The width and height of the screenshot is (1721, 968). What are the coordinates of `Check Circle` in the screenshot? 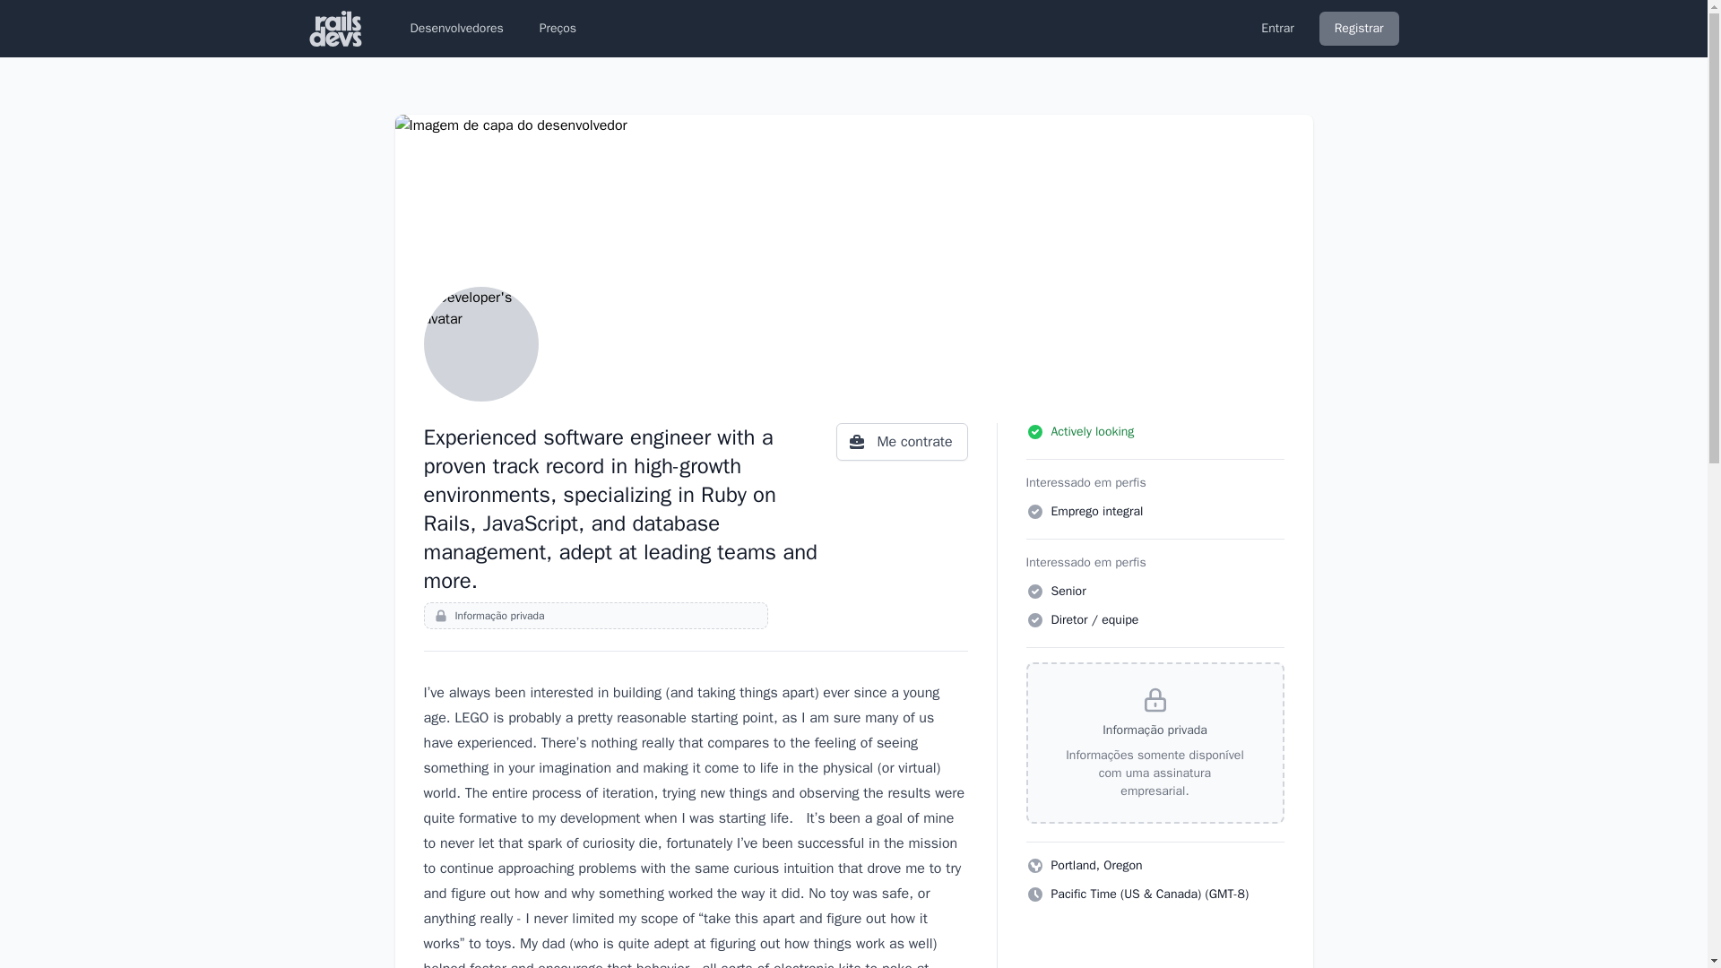 It's located at (1034, 511).